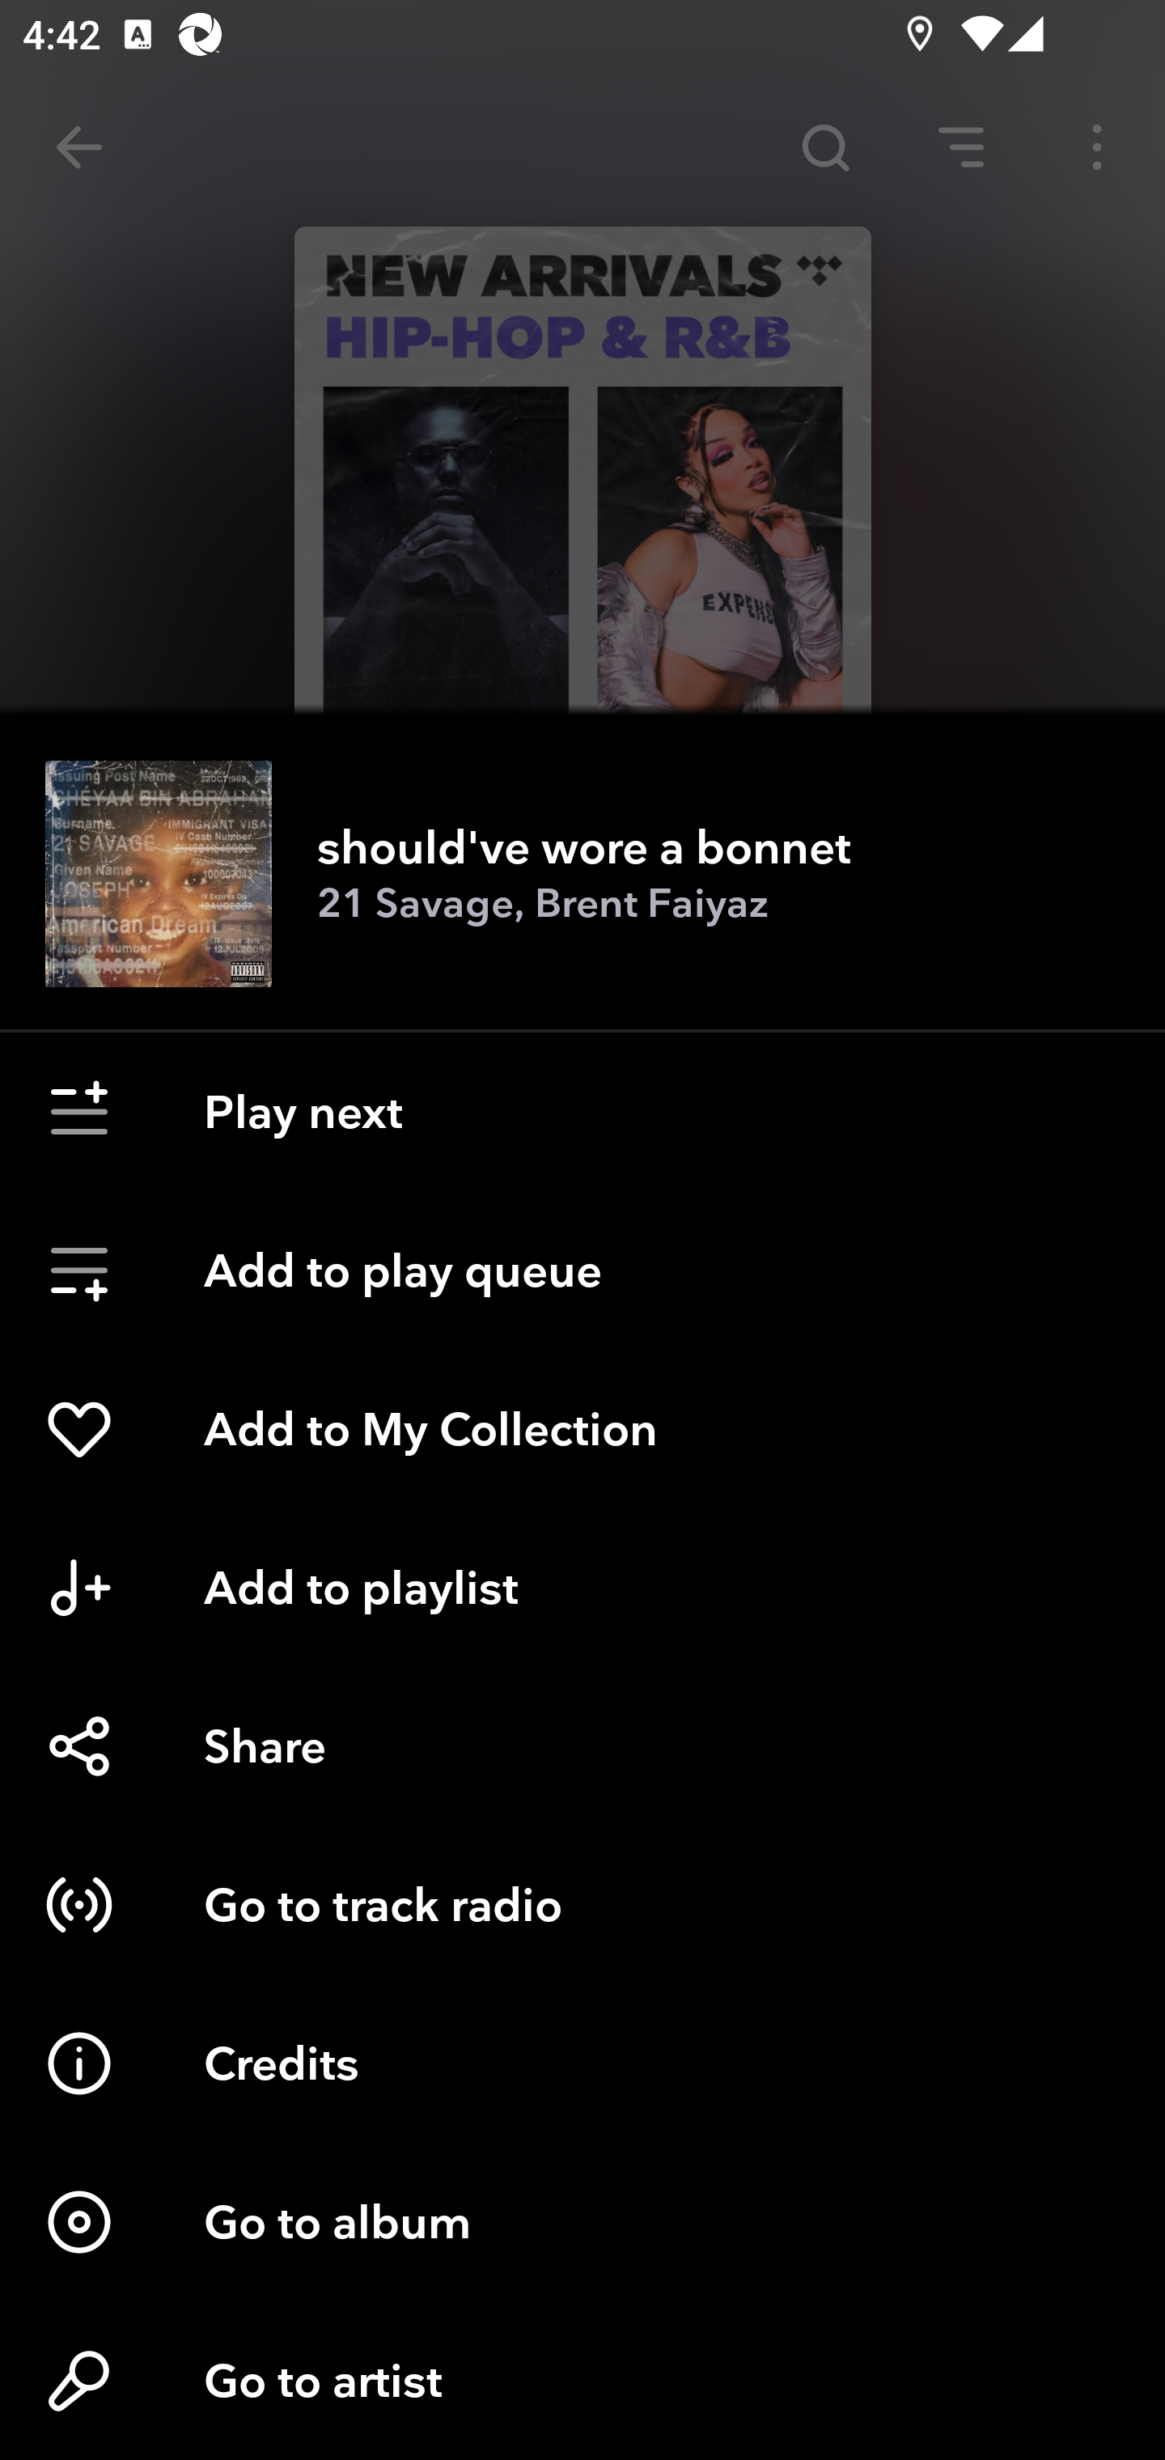 This screenshot has height=2460, width=1165. What do you see at coordinates (582, 2063) in the screenshot?
I see `Credits` at bounding box center [582, 2063].